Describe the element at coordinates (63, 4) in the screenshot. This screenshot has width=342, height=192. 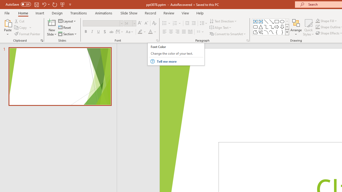
I see `Copy` at that location.